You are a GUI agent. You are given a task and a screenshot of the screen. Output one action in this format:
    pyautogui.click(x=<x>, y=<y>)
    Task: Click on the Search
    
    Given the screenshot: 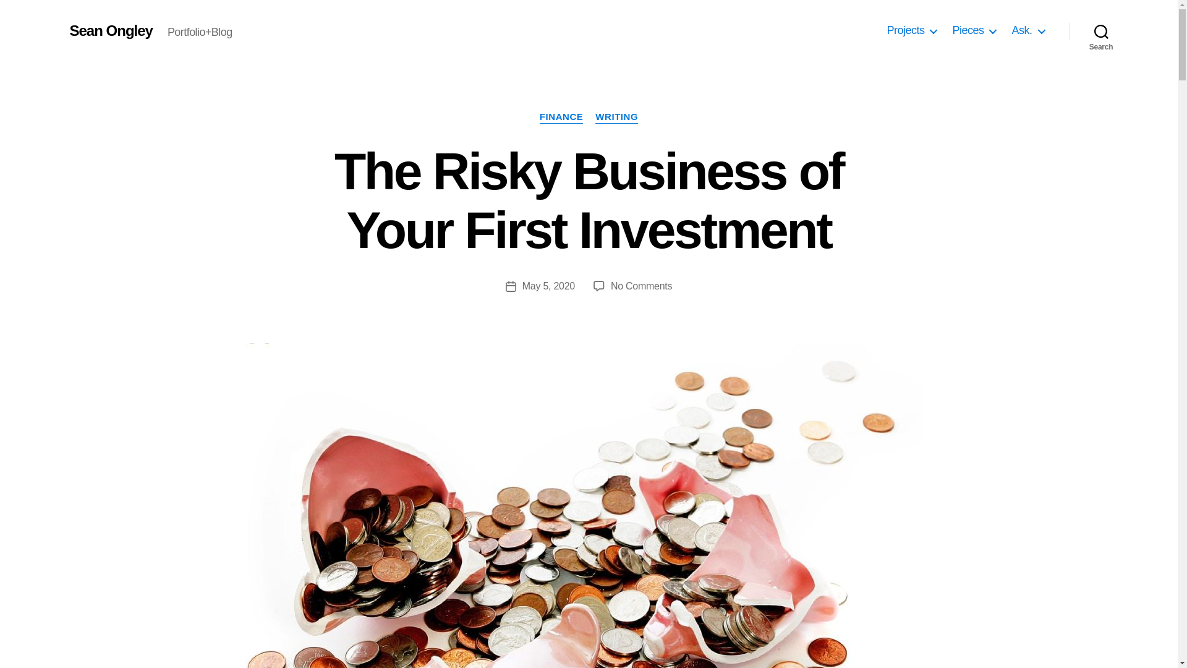 What is the action you would take?
    pyautogui.click(x=1101, y=31)
    